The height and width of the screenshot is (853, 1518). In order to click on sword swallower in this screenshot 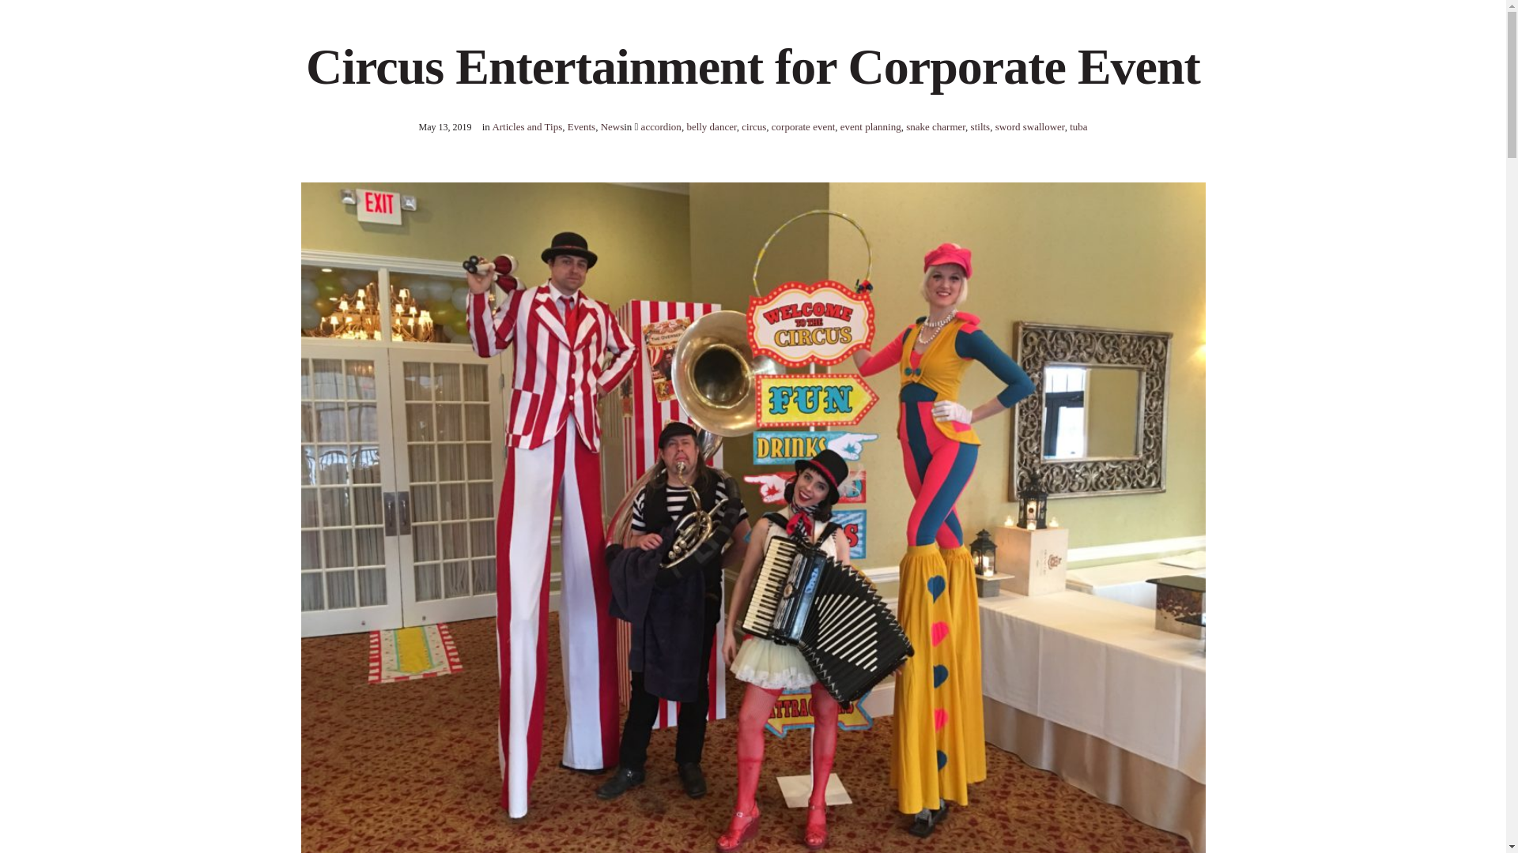, I will do `click(1030, 126)`.